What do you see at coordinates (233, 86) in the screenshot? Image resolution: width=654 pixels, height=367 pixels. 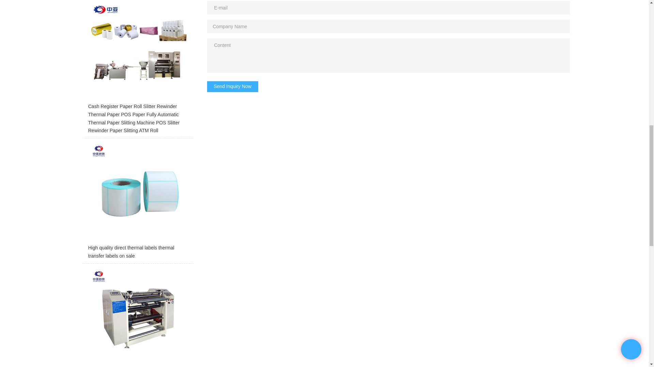 I see `Send Inquiry Now` at bounding box center [233, 86].